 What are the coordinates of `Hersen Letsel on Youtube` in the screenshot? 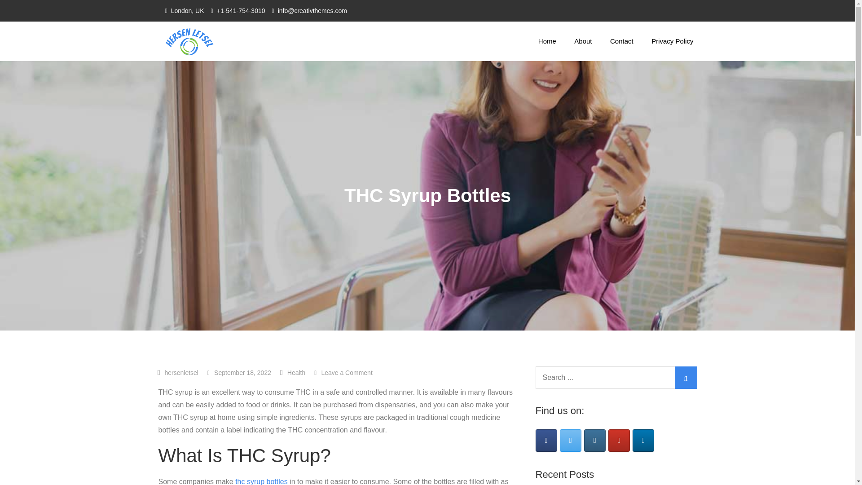 It's located at (619, 440).